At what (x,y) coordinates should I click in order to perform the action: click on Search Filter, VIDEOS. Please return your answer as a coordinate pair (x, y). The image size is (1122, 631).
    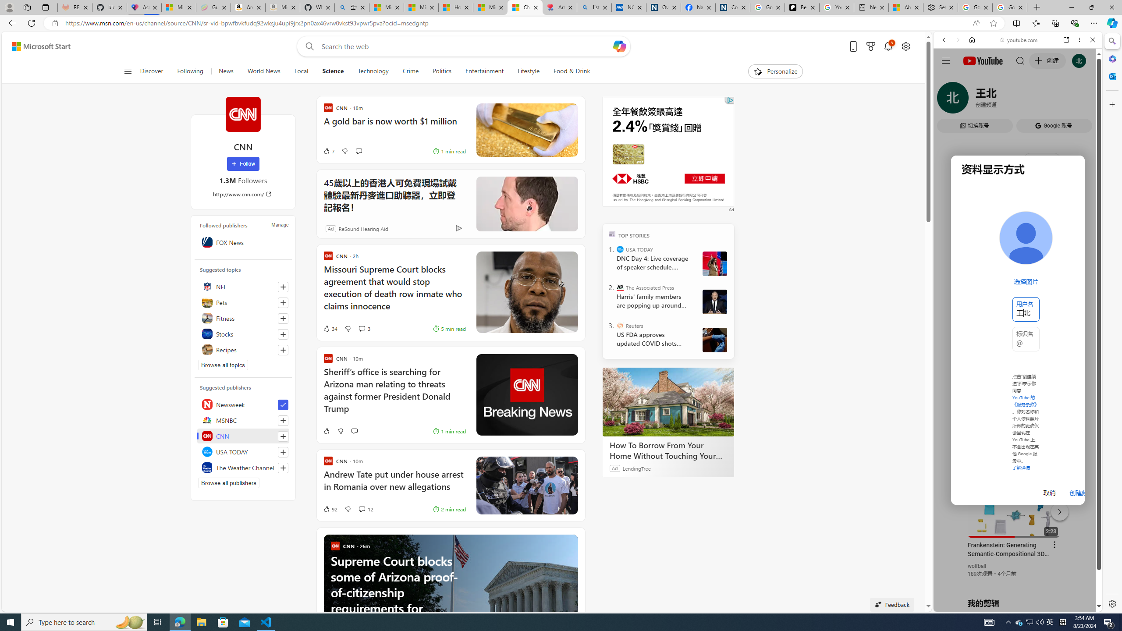
    Looking at the image, I should click on (1002, 100).